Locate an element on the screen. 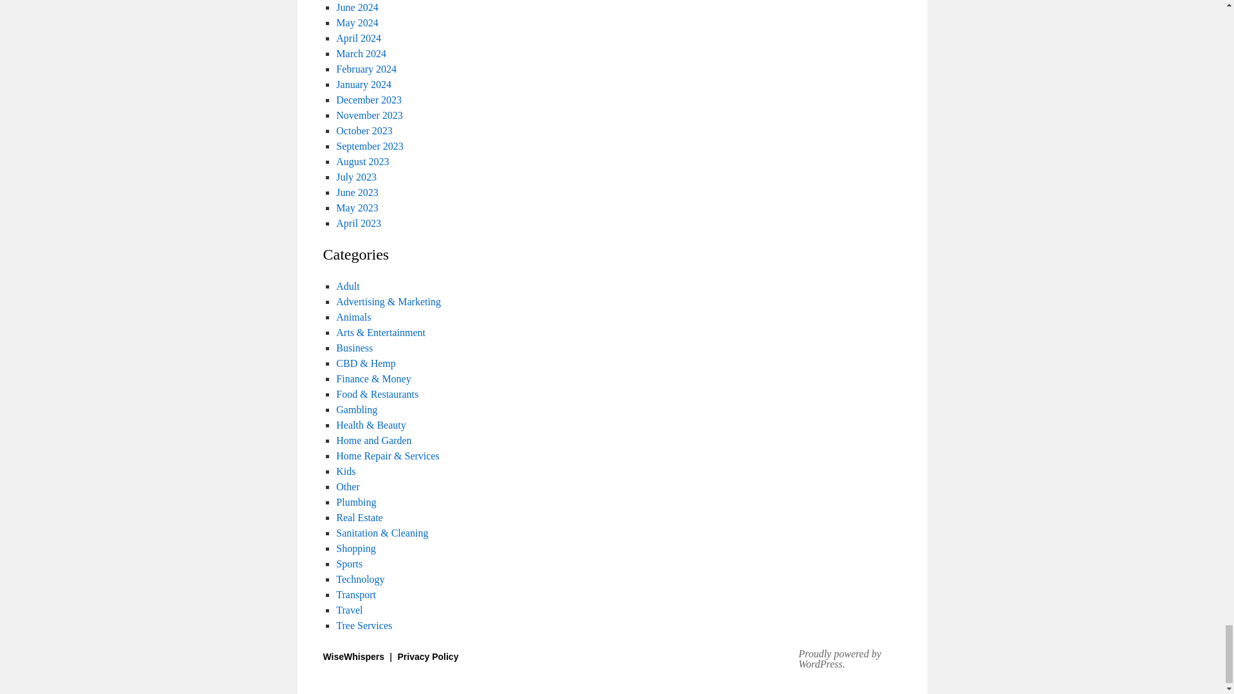 This screenshot has height=694, width=1234. August 2023 is located at coordinates (362, 162).